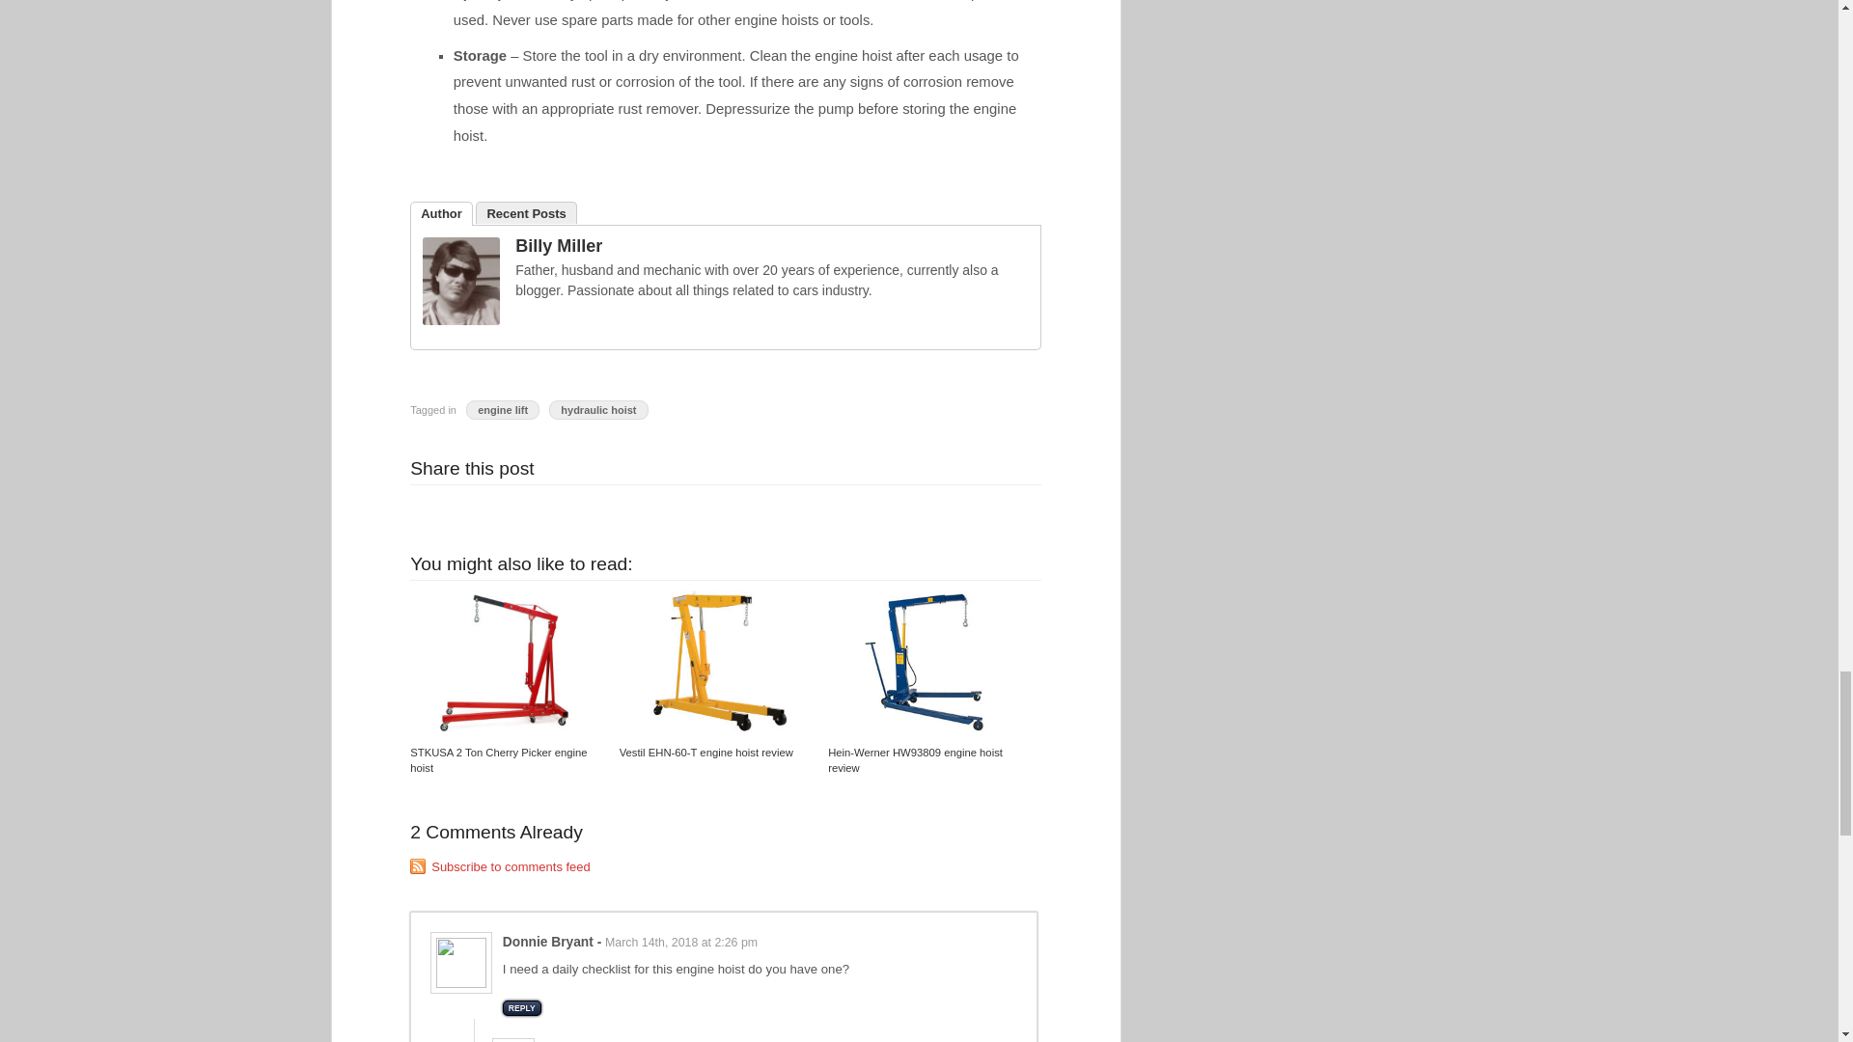 The image size is (1853, 1042). What do you see at coordinates (705, 753) in the screenshot?
I see `Vestil EHN-60-T engine hoist review` at bounding box center [705, 753].